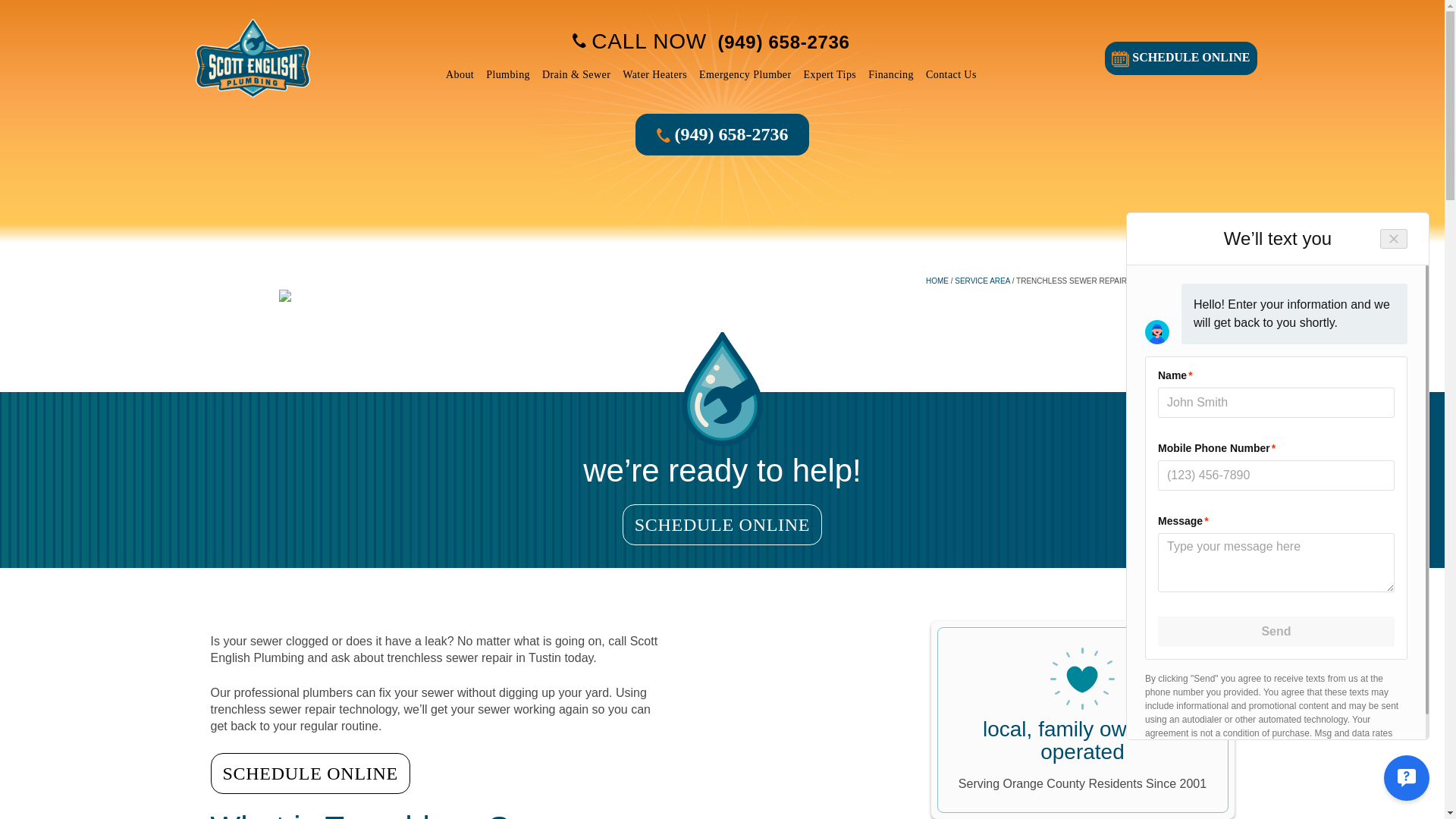  Describe the element at coordinates (508, 74) in the screenshot. I see `Plumbing` at that location.